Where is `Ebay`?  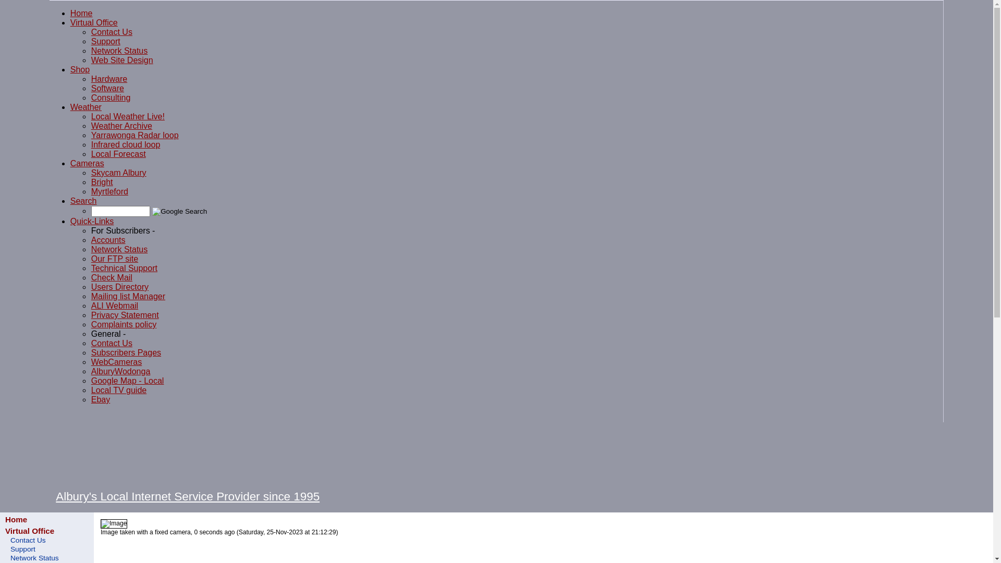 Ebay is located at coordinates (101, 399).